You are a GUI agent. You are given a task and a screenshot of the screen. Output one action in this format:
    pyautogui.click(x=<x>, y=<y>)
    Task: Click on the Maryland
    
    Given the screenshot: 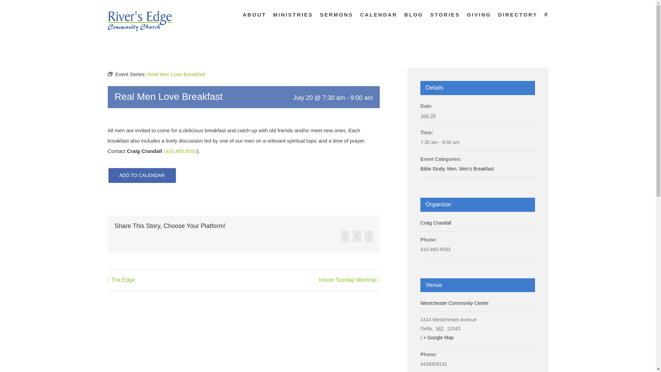 What is the action you would take?
    pyautogui.click(x=441, y=329)
    